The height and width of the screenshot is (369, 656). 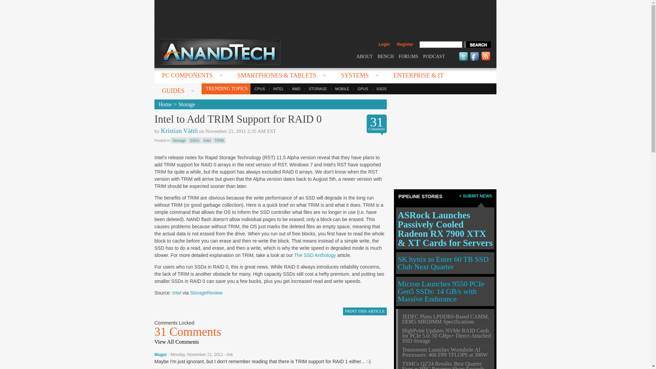 I want to click on Register, so click(x=405, y=44).